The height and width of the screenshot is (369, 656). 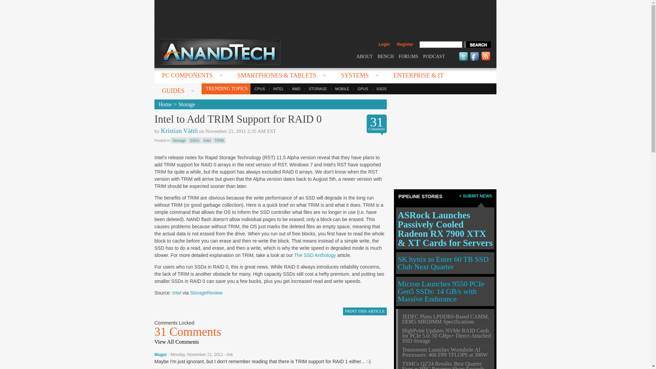 I want to click on Register, so click(x=405, y=44).